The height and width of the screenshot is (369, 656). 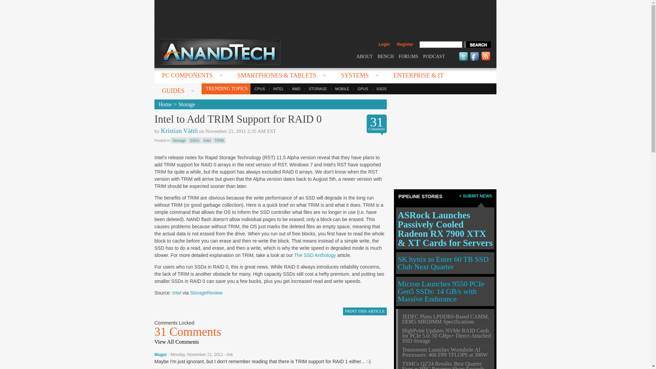 I want to click on Register, so click(x=405, y=44).